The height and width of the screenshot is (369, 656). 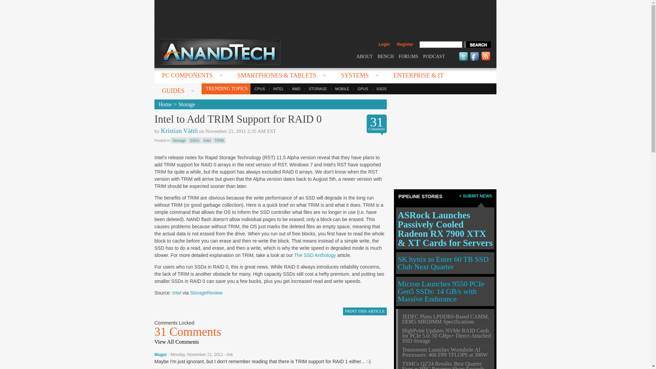 I want to click on Register, so click(x=405, y=44).